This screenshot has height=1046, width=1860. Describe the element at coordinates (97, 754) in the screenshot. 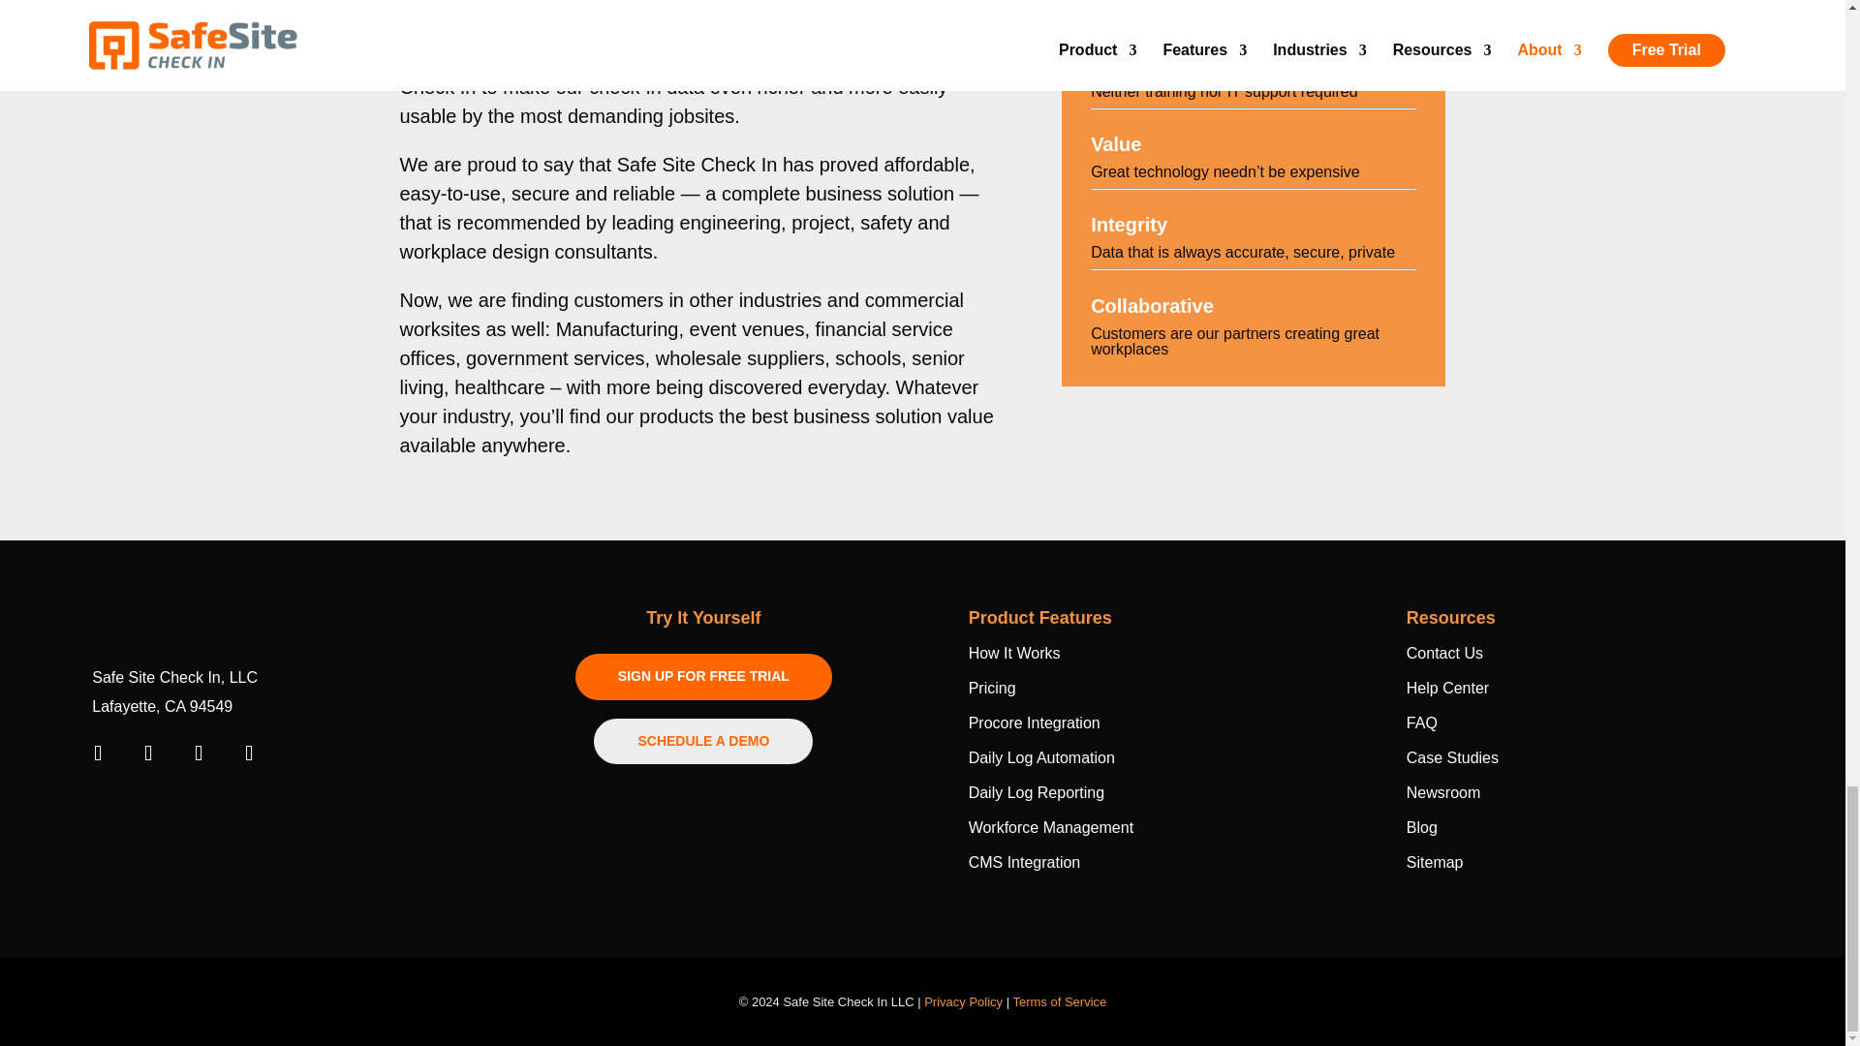

I see `Follow on Facebook` at that location.